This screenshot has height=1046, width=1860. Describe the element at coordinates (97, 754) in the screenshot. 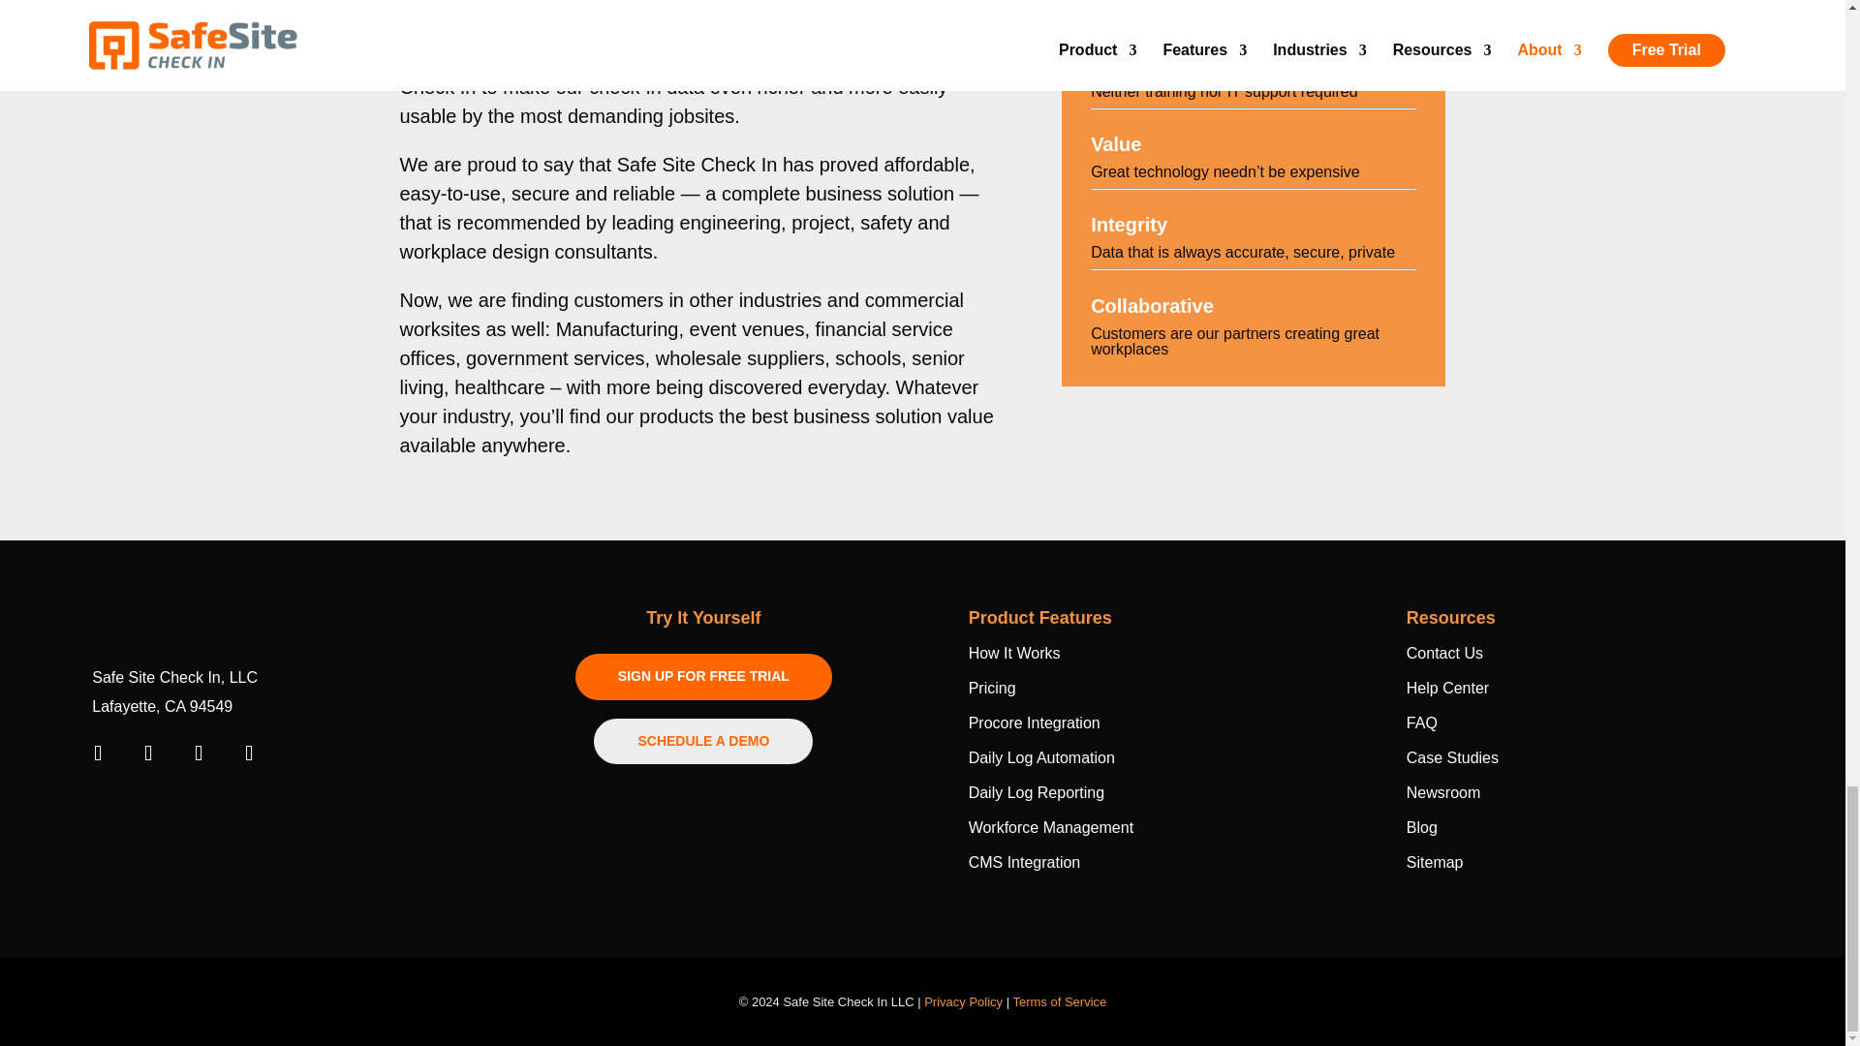

I see `Follow on Facebook` at that location.